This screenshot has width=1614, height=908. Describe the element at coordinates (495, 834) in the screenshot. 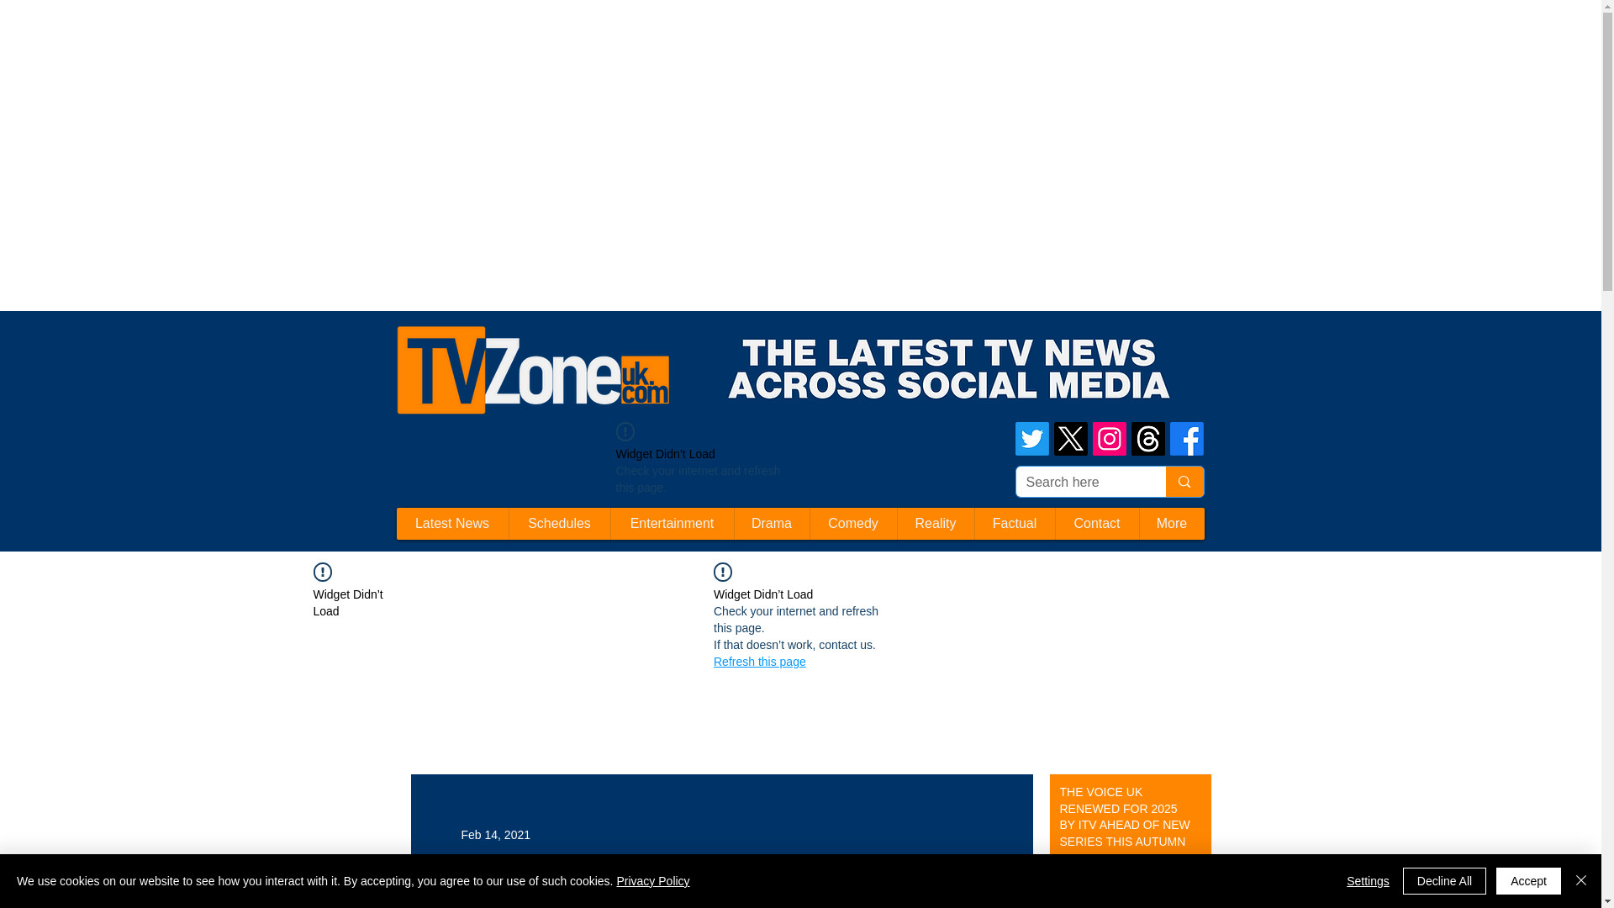

I see `Feb 14, 2021` at that location.